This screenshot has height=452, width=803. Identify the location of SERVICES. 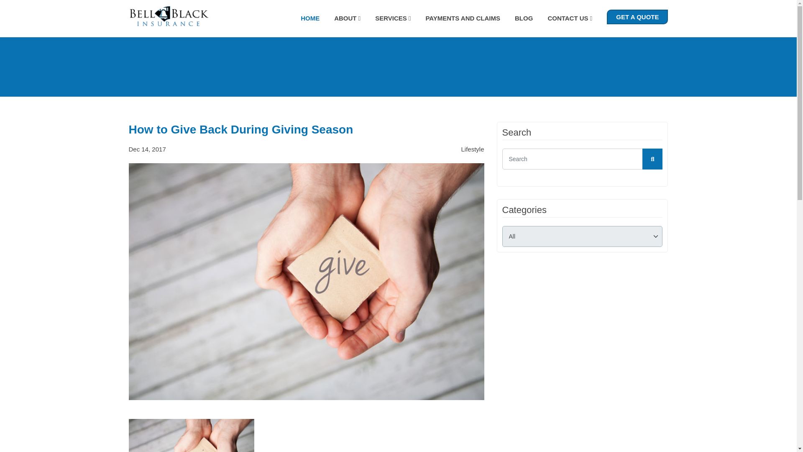
(392, 18).